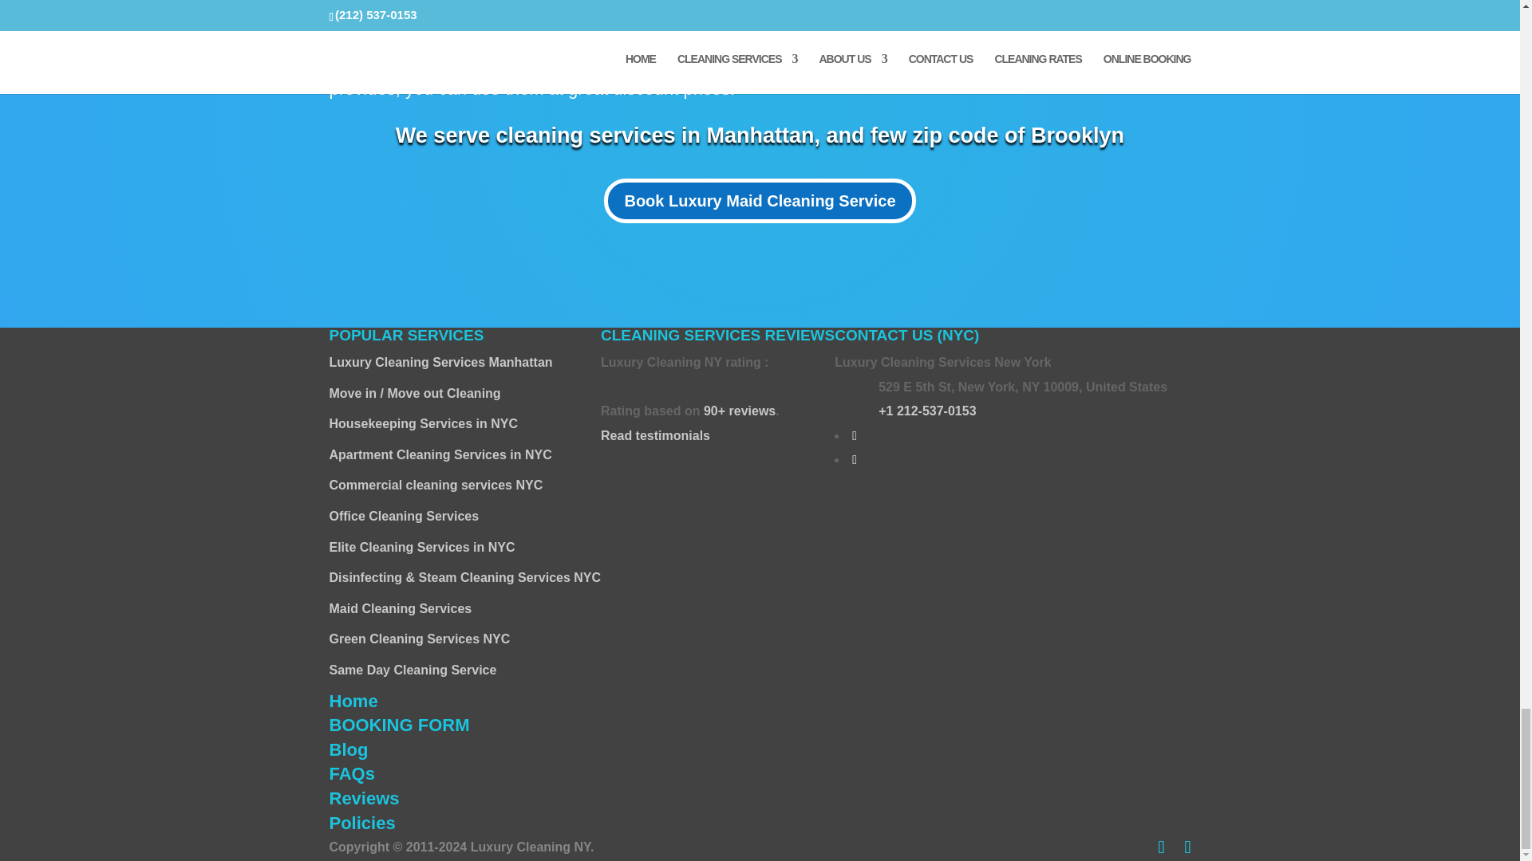 This screenshot has width=1532, height=861. I want to click on Elite Cleaning Services in NYC, so click(421, 547).